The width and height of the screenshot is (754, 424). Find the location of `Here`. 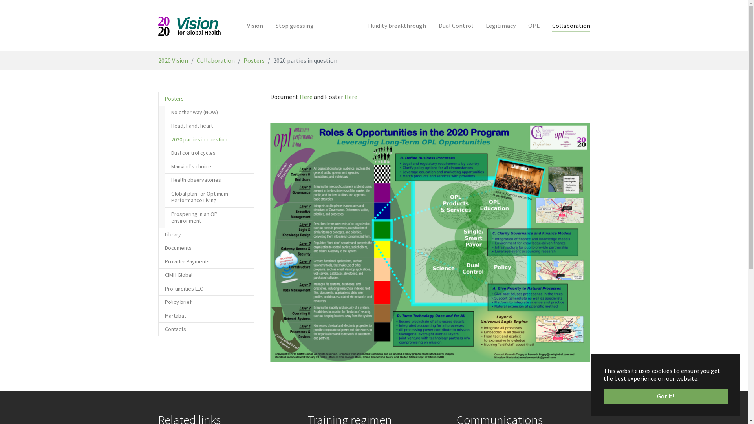

Here is located at coordinates (350, 97).